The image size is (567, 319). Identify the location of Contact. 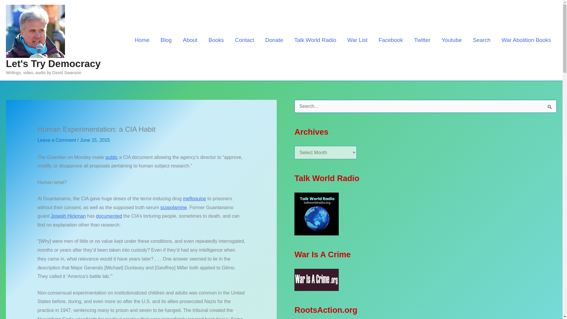
(245, 40).